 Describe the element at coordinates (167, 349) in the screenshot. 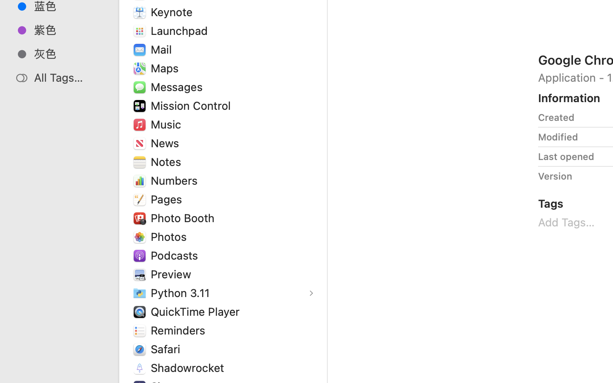

I see `Safari` at that location.